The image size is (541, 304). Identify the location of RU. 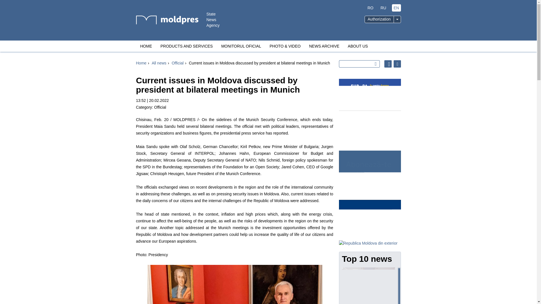
(383, 8).